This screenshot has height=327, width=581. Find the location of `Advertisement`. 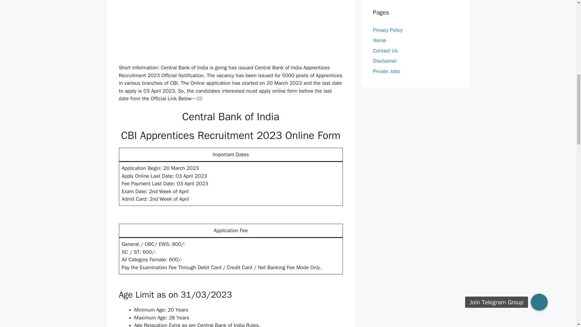

Advertisement is located at coordinates (236, 31).